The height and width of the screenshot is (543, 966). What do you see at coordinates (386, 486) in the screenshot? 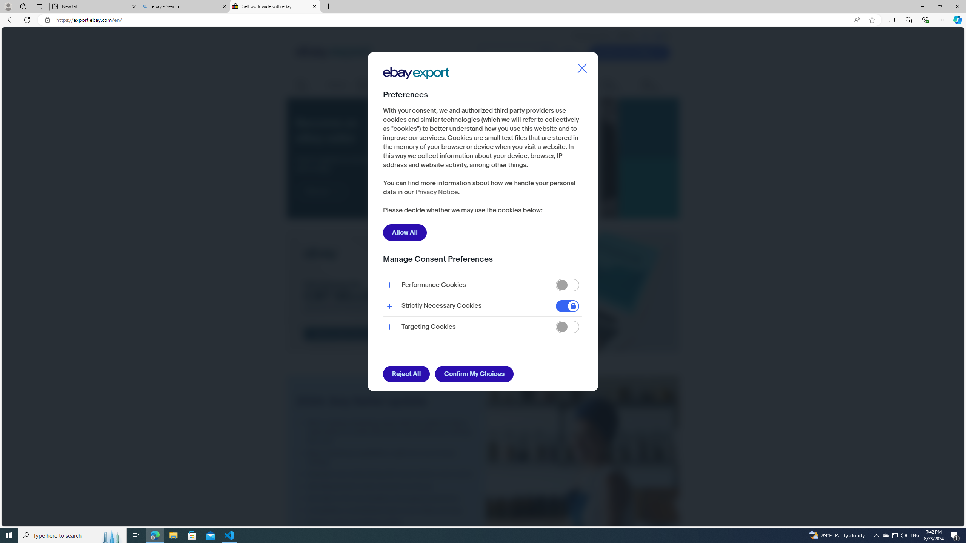
I see `Get eBay product sales research on the go` at bounding box center [386, 486].